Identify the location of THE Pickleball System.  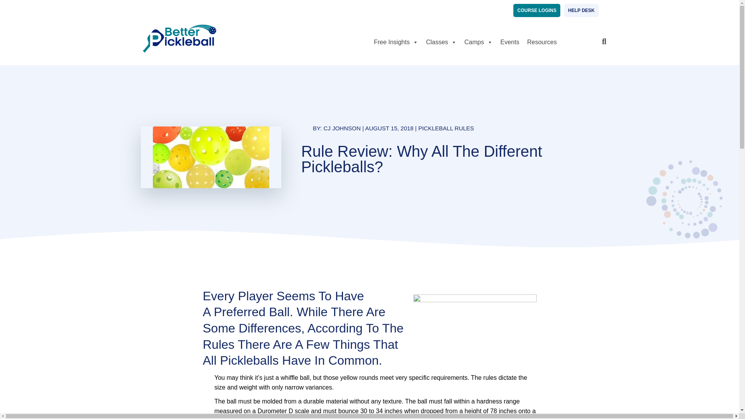
(179, 38).